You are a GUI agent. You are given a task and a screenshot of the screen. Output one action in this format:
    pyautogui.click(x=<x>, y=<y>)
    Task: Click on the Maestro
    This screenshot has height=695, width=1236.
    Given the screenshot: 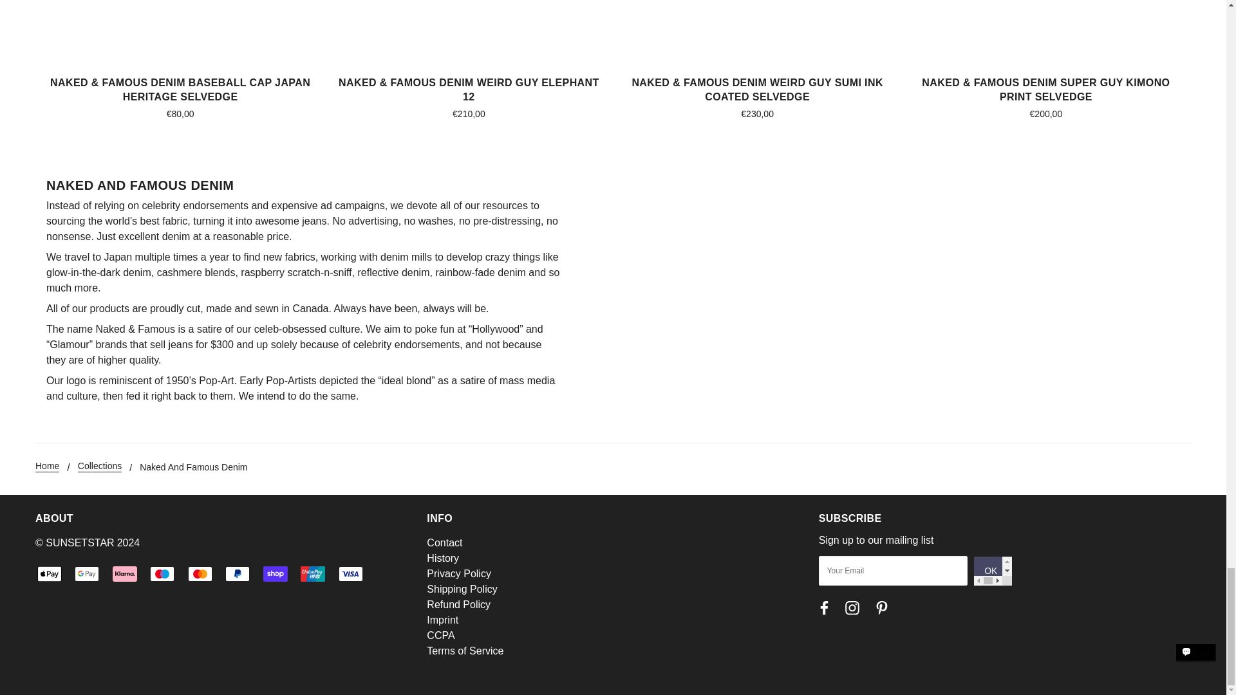 What is the action you would take?
    pyautogui.click(x=162, y=574)
    